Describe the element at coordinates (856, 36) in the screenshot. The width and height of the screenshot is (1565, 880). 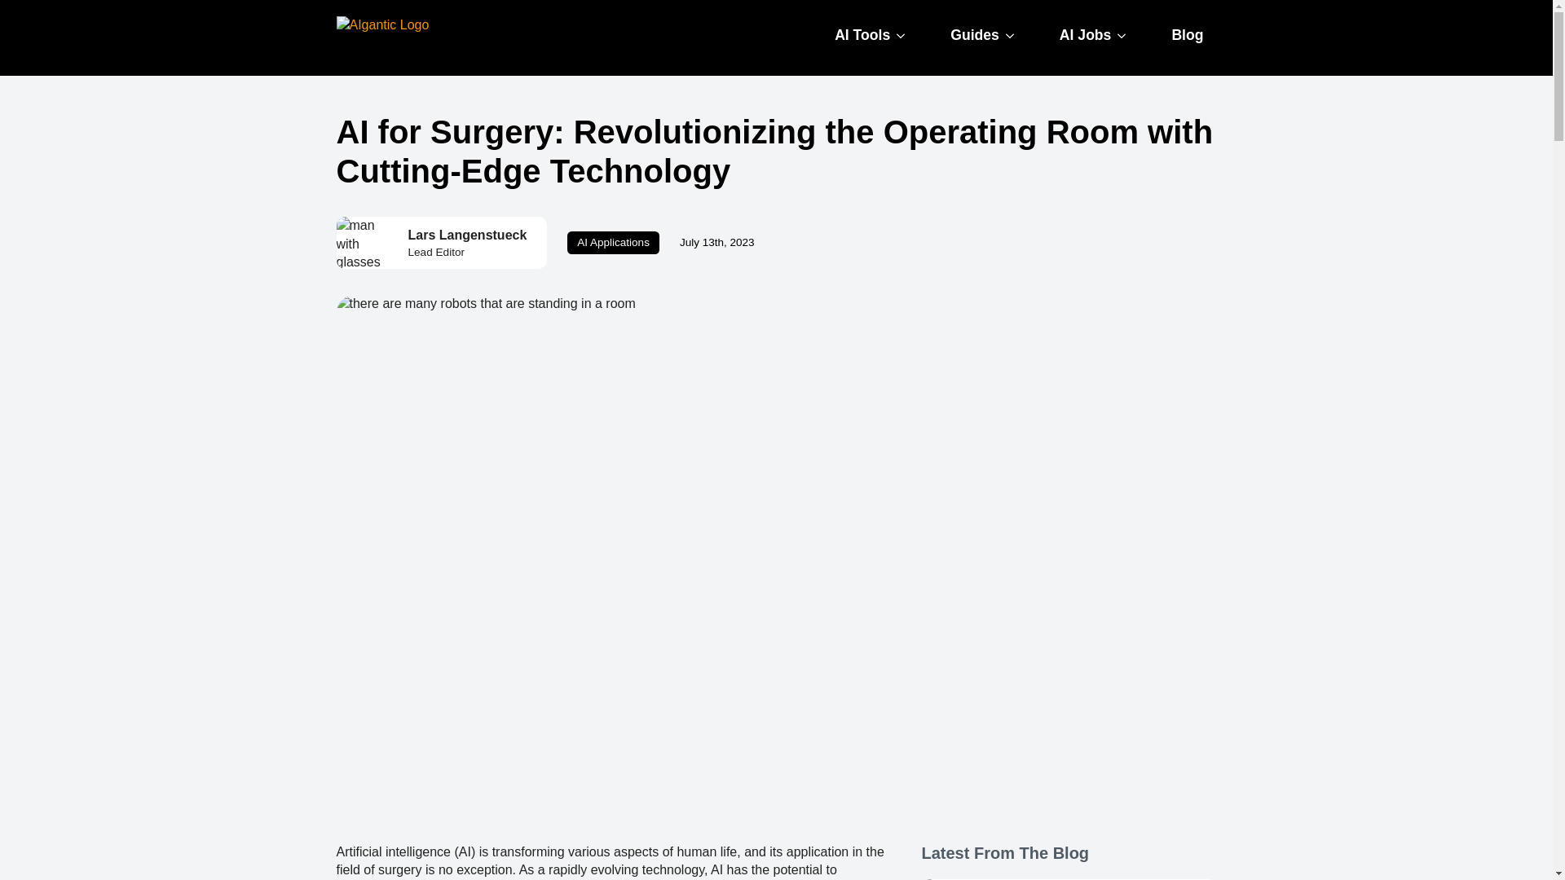
I see `AI Tools` at that location.